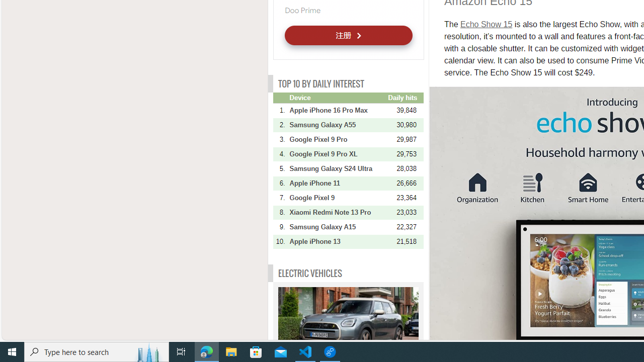 The width and height of the screenshot is (644, 362). I want to click on Google Pixel 9 Pro XL, so click(338, 154).